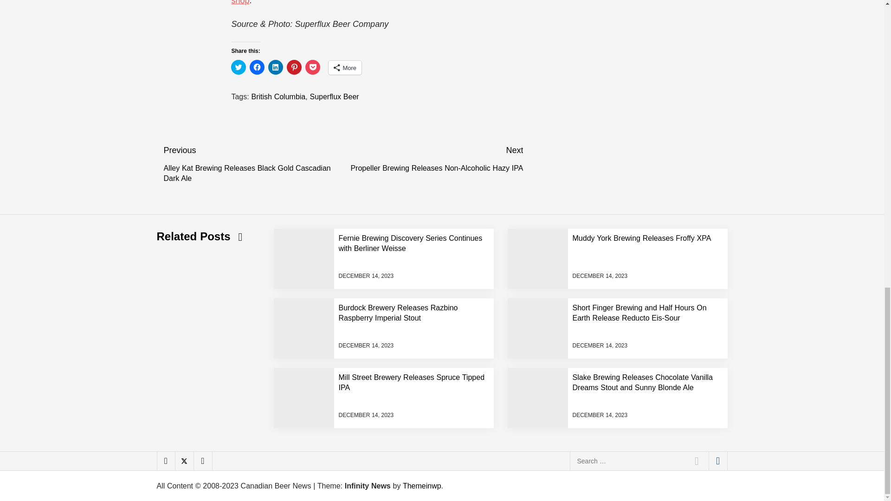 Image resolution: width=891 pixels, height=501 pixels. Describe the element at coordinates (313, 67) in the screenshot. I see `Click to share on Pocket` at that location.